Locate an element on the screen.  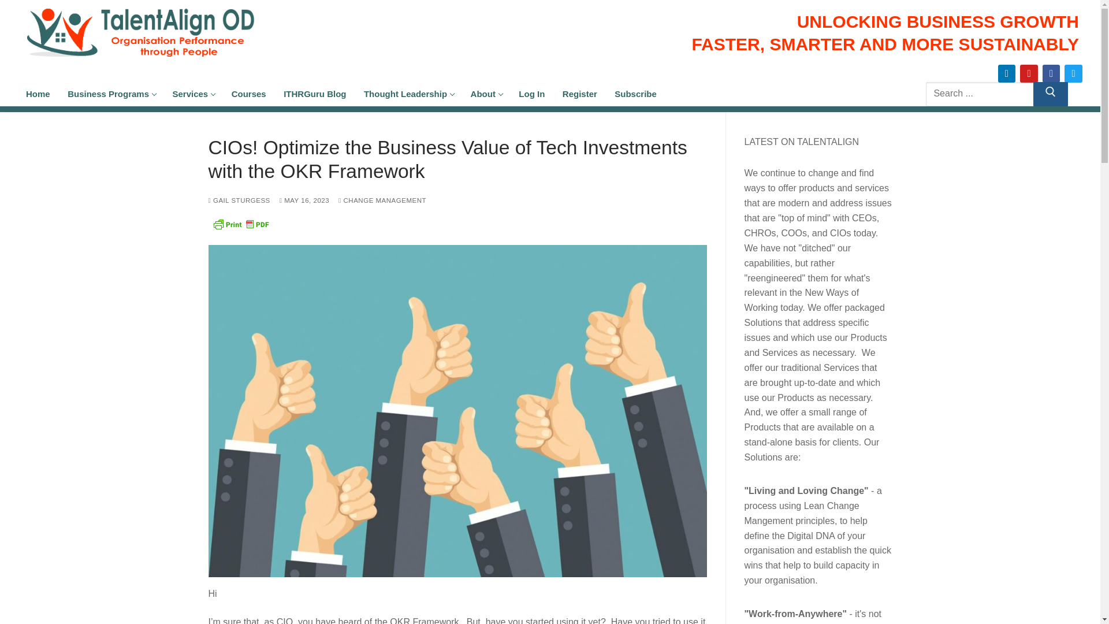
Twitter is located at coordinates (1073, 73).